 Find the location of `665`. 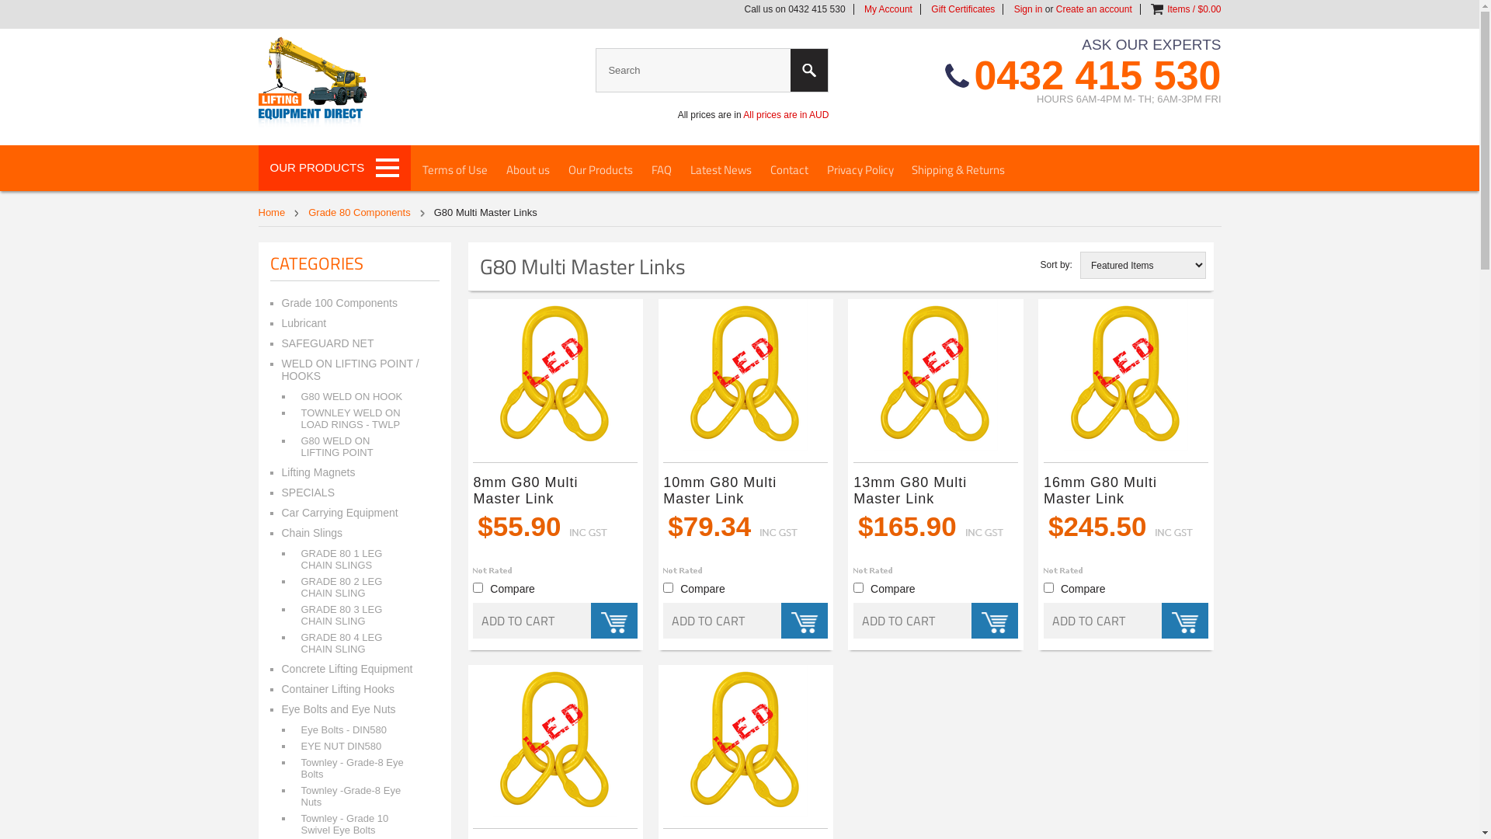

665 is located at coordinates (859, 587).